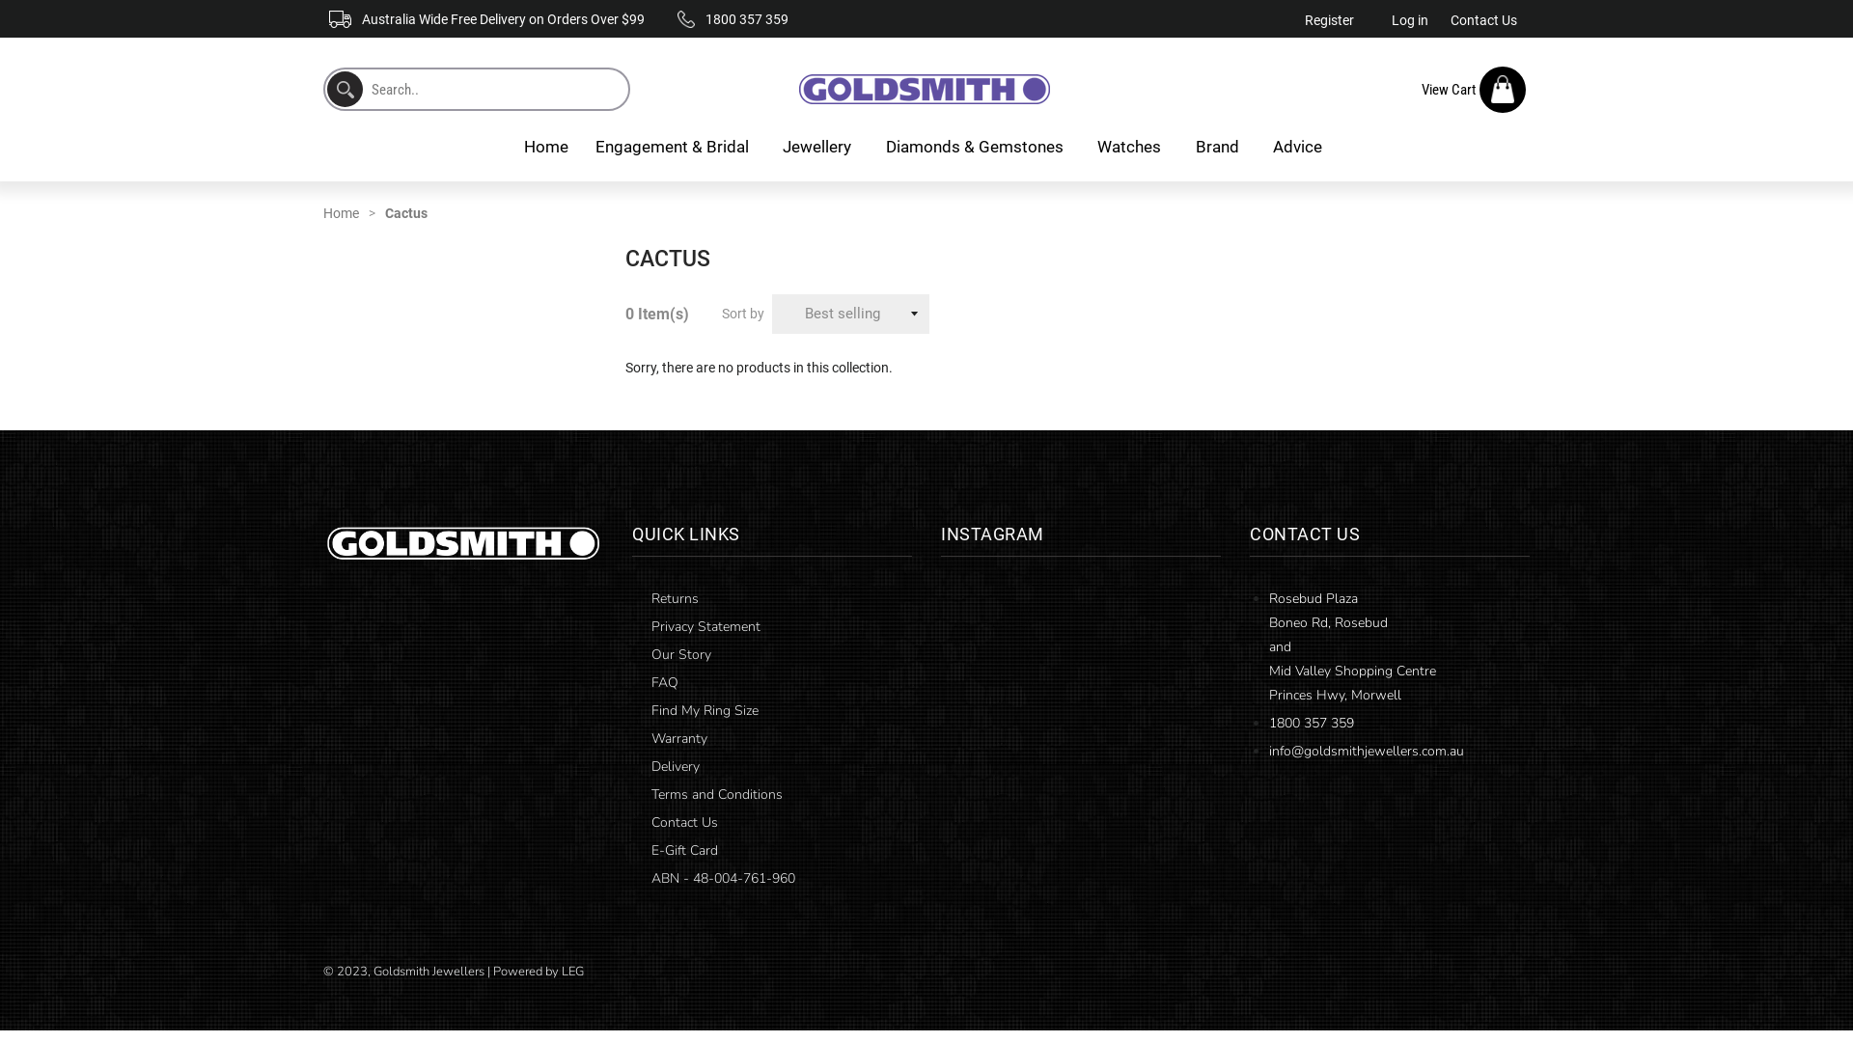 The height and width of the screenshot is (1042, 1853). What do you see at coordinates (820, 147) in the screenshot?
I see `Jewellery` at bounding box center [820, 147].